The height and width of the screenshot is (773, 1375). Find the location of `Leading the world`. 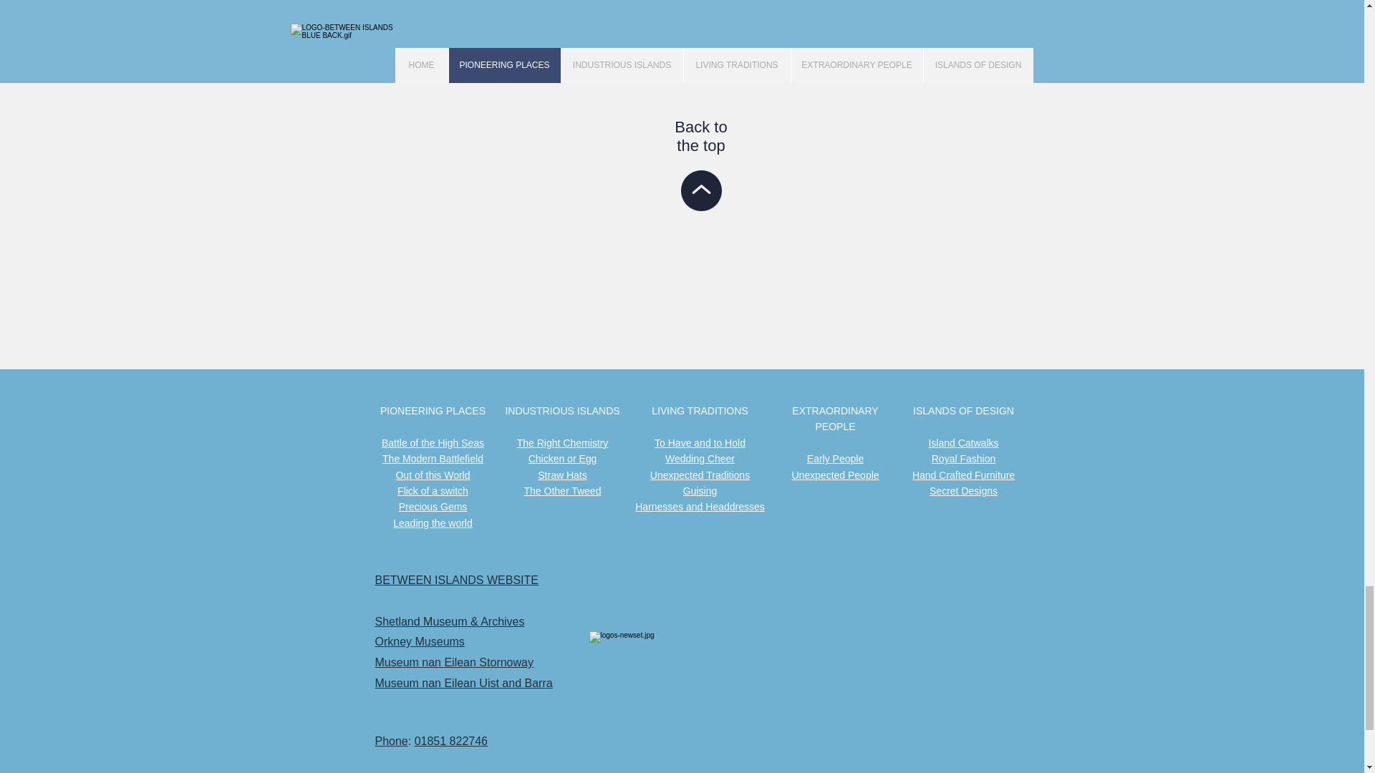

Leading the world is located at coordinates (433, 522).